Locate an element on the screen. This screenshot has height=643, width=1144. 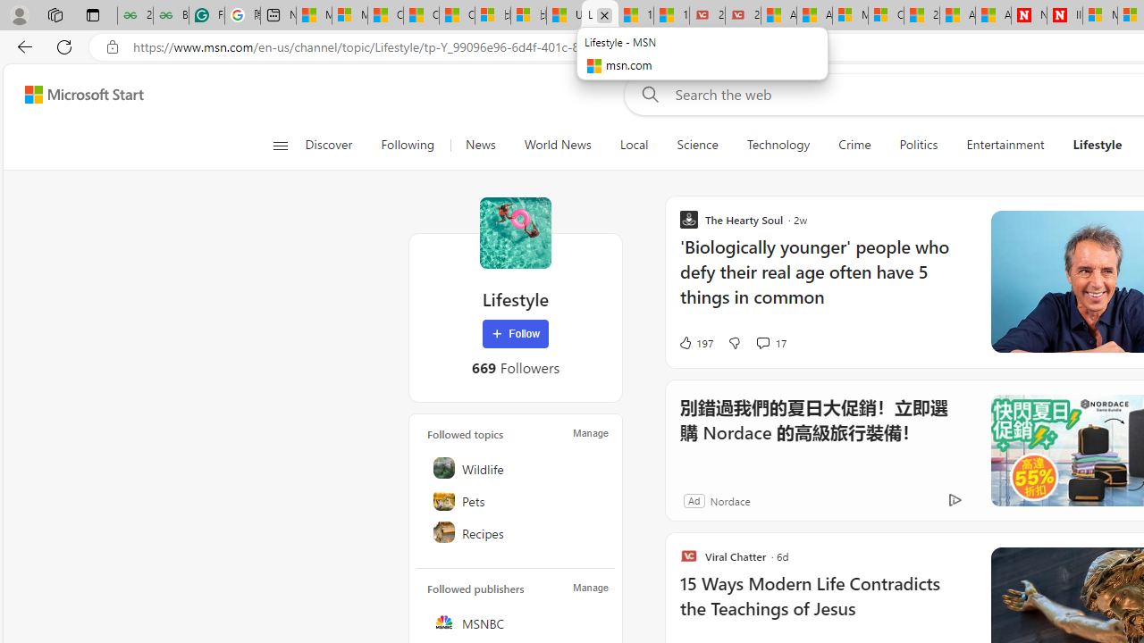
21 Movies That Outdid the Books They Were Based On is located at coordinates (743, 16).